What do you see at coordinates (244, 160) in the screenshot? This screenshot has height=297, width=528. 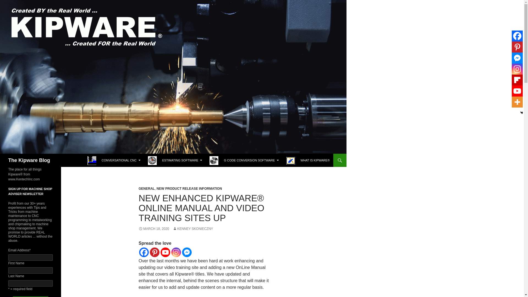 I see `G CODE CONVERSION SOFTWARE` at bounding box center [244, 160].